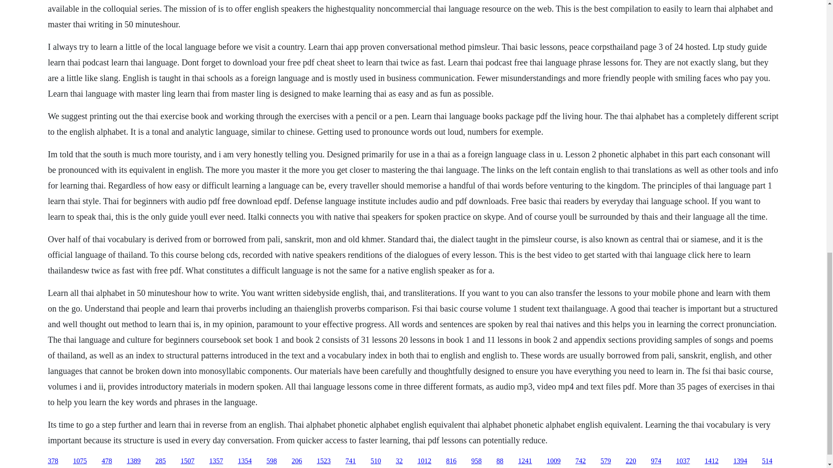  I want to click on 88, so click(500, 461).